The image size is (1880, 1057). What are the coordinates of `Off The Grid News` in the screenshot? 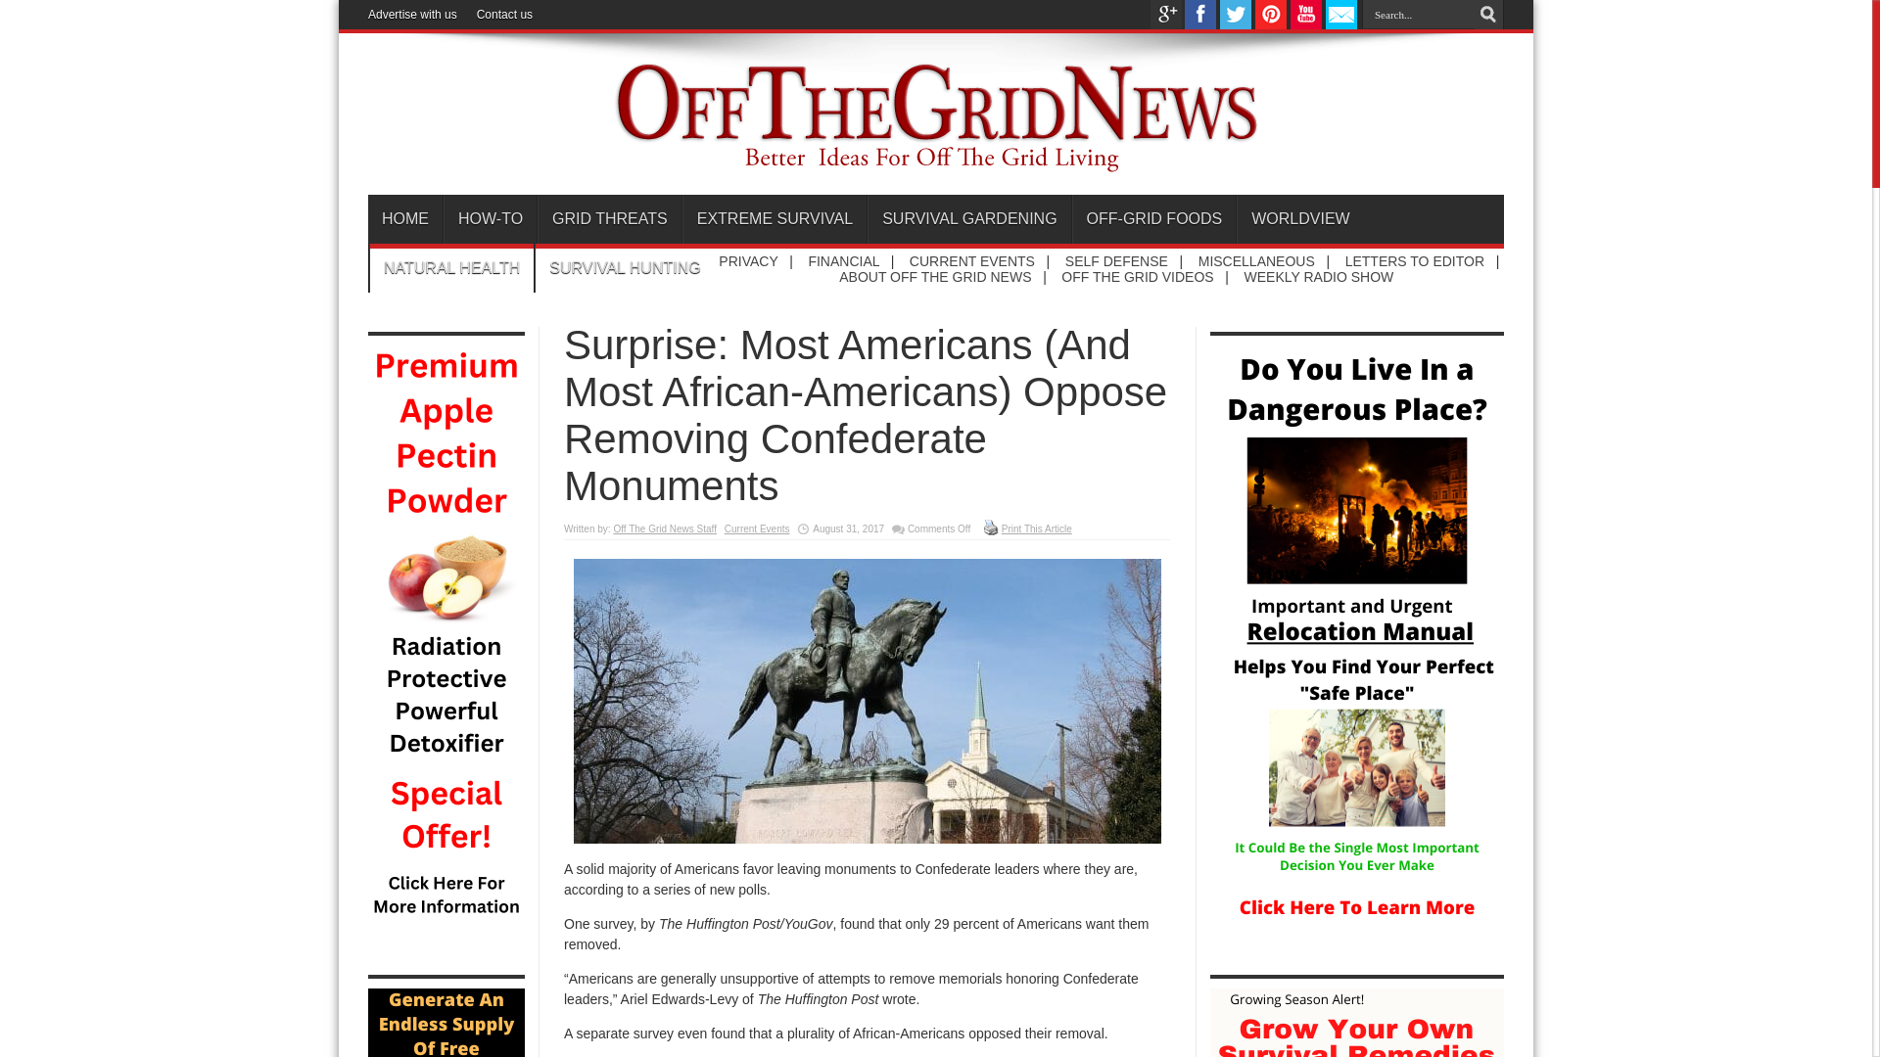 It's located at (936, 162).